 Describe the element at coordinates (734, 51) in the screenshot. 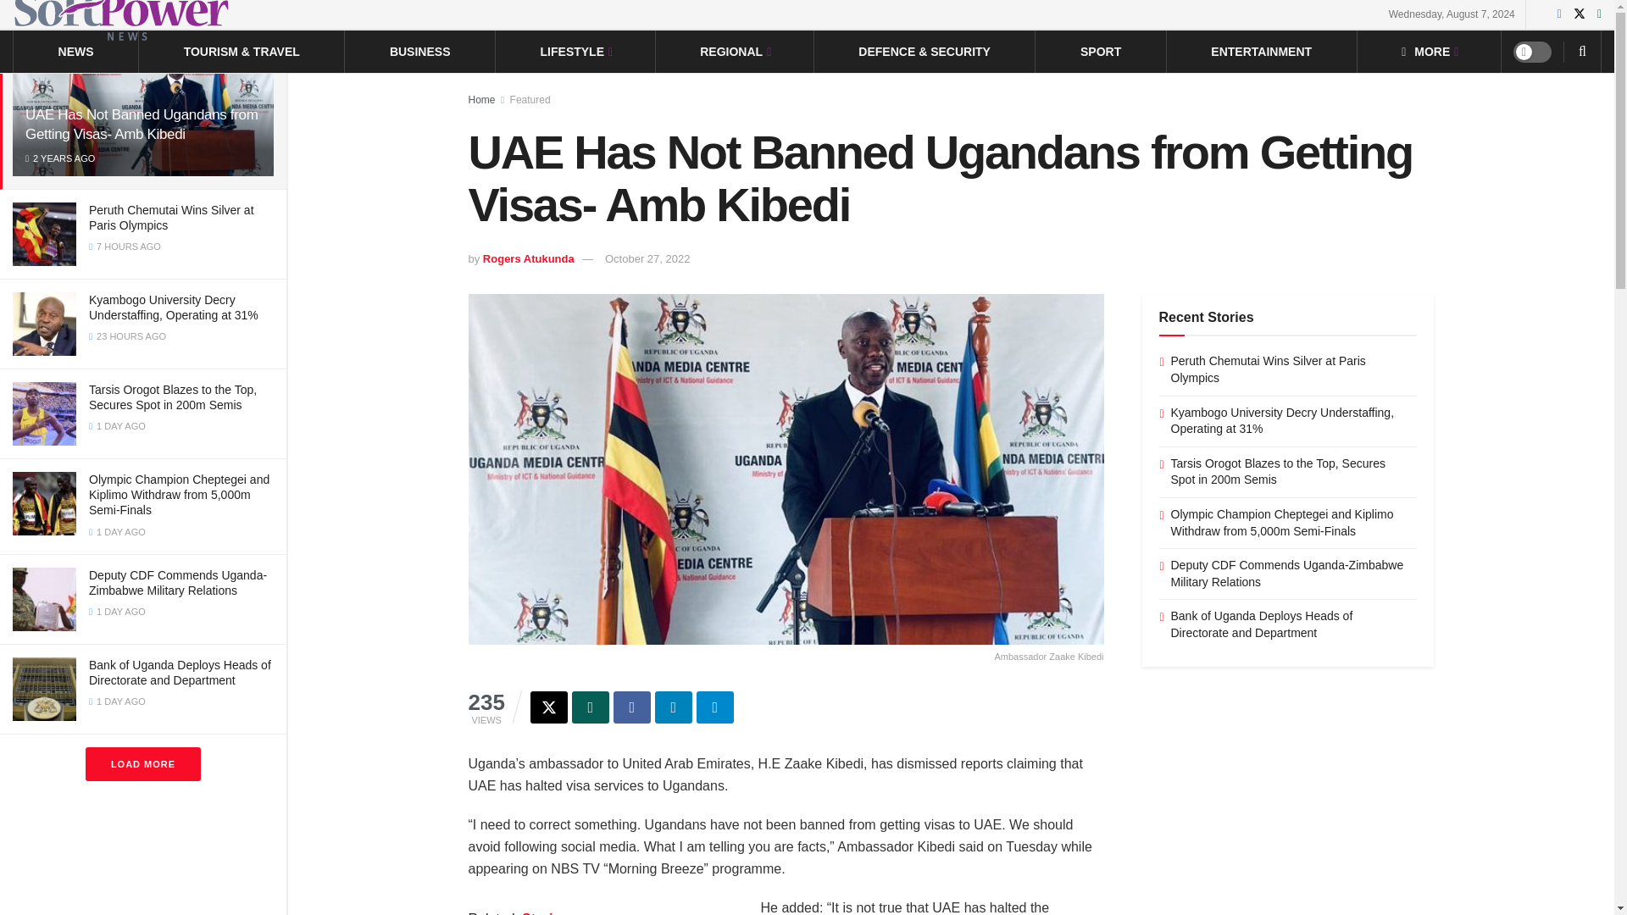

I see `REGIONAL` at that location.